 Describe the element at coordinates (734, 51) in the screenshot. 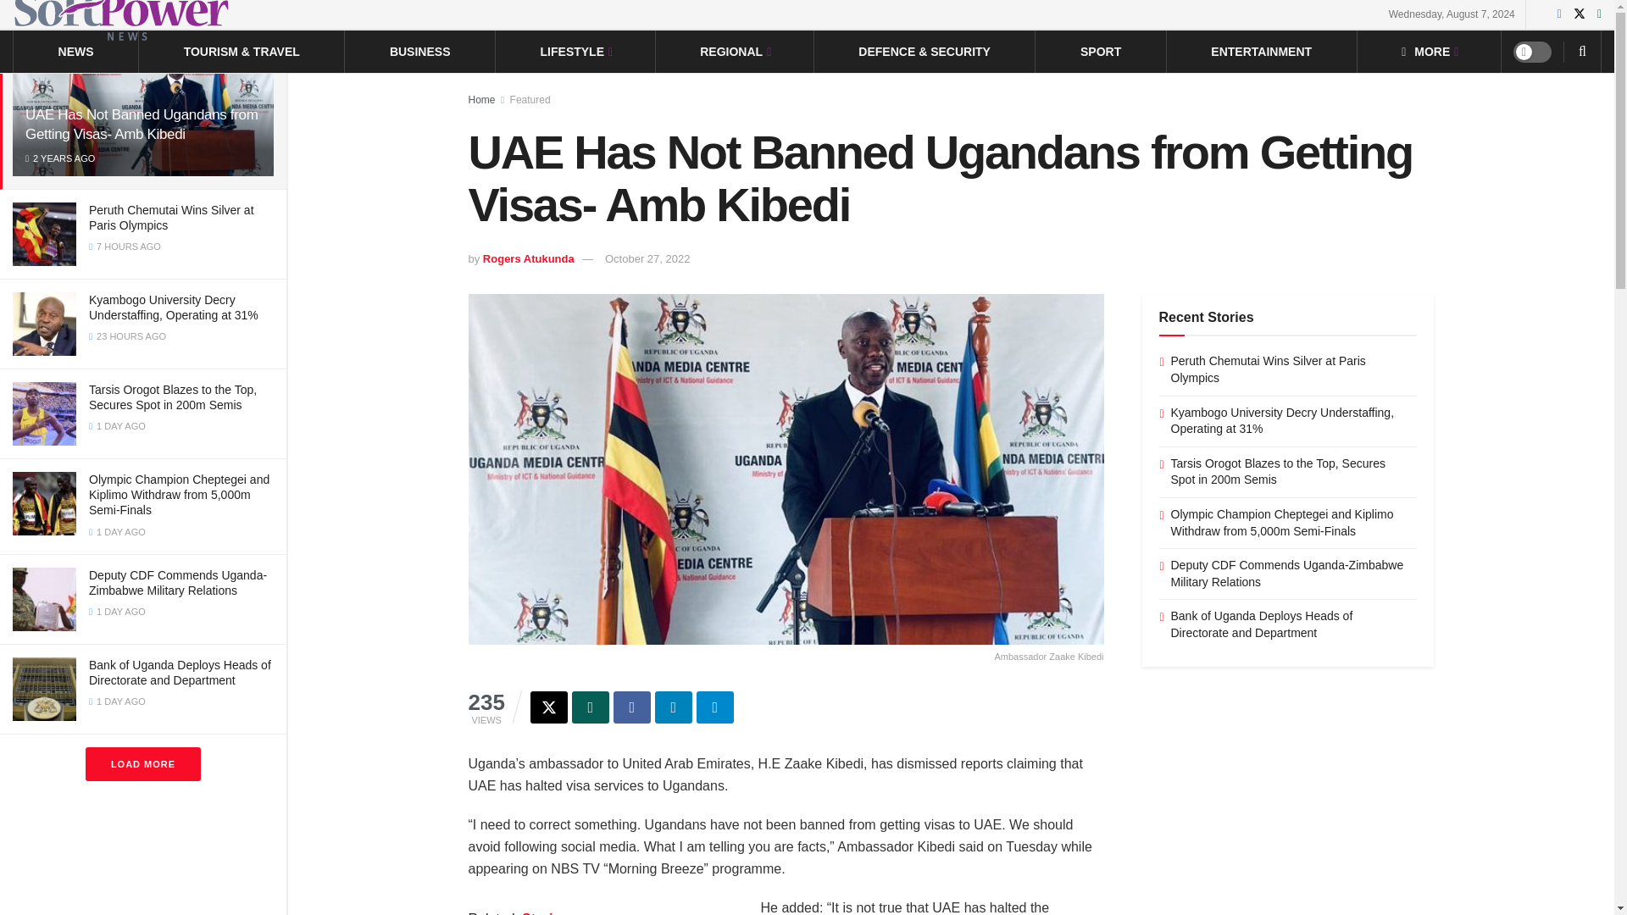

I see `REGIONAL` at that location.